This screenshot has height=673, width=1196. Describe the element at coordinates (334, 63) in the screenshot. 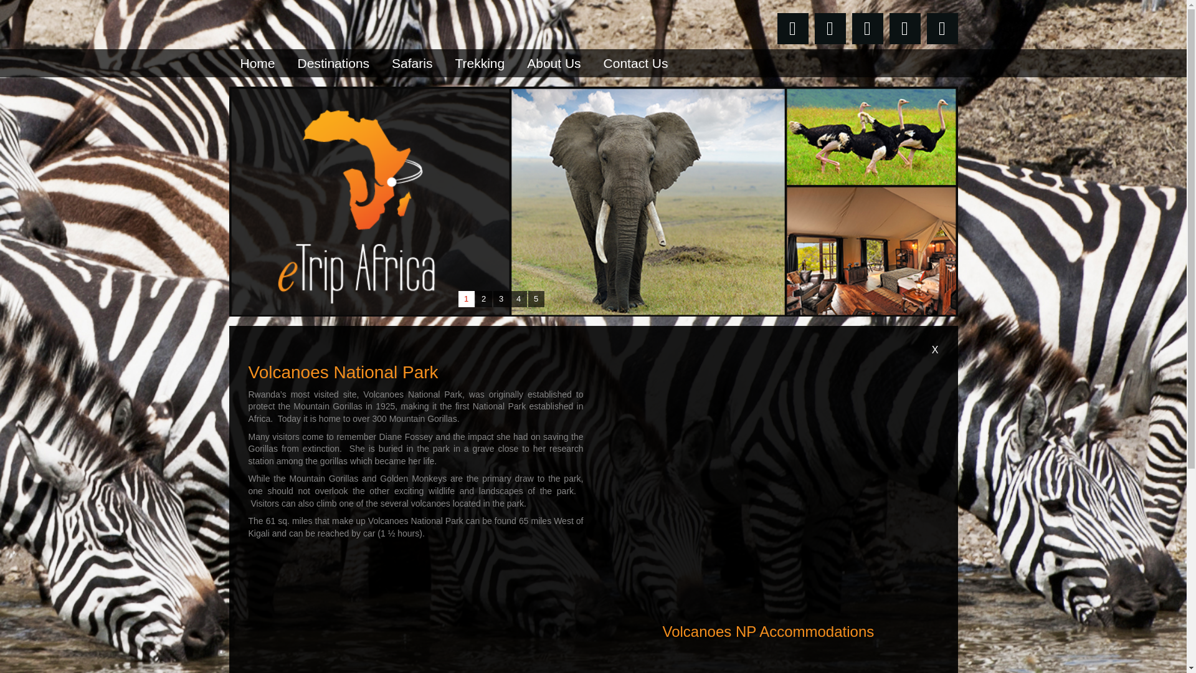

I see `Destinations` at that location.